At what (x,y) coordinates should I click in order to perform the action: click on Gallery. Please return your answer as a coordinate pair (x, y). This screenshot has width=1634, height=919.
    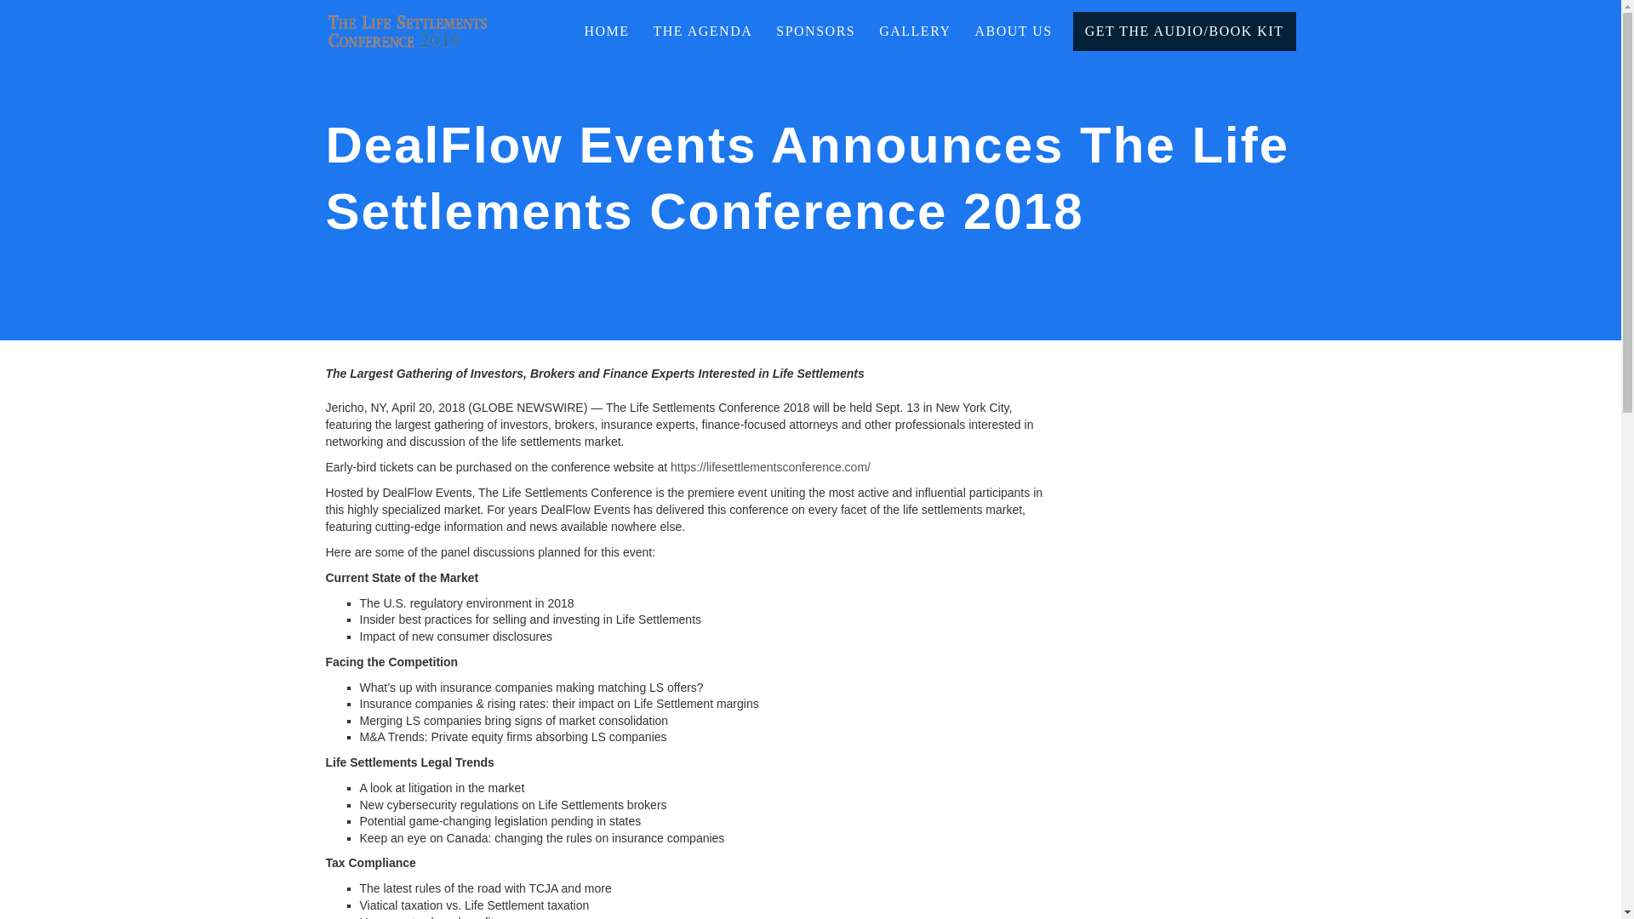
    Looking at the image, I should click on (914, 31).